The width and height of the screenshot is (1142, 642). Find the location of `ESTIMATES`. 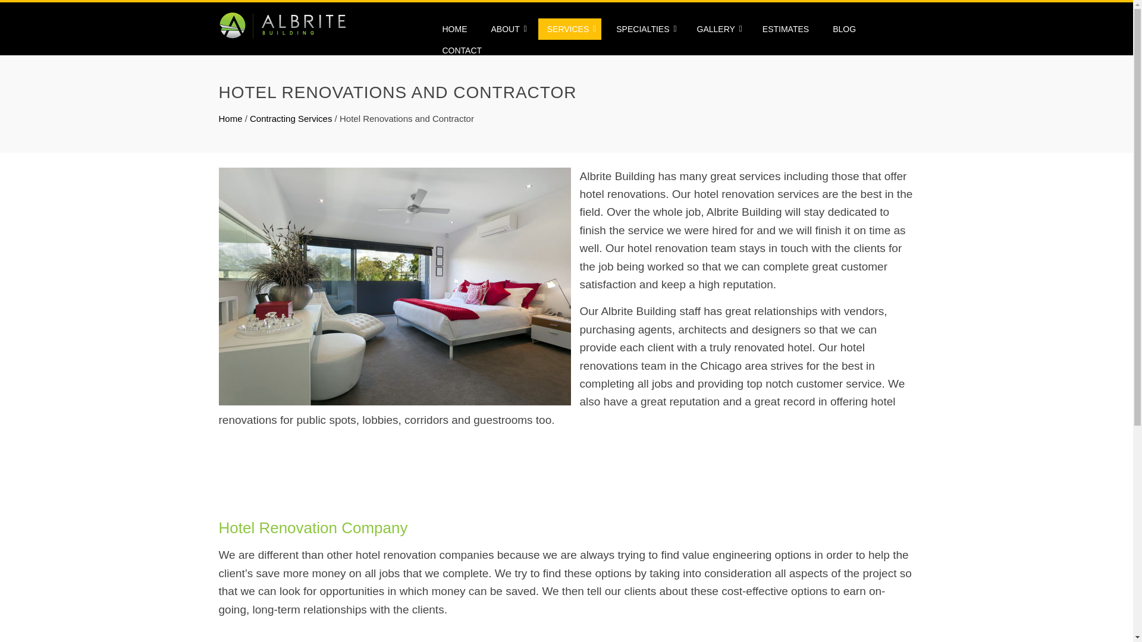

ESTIMATES is located at coordinates (785, 29).